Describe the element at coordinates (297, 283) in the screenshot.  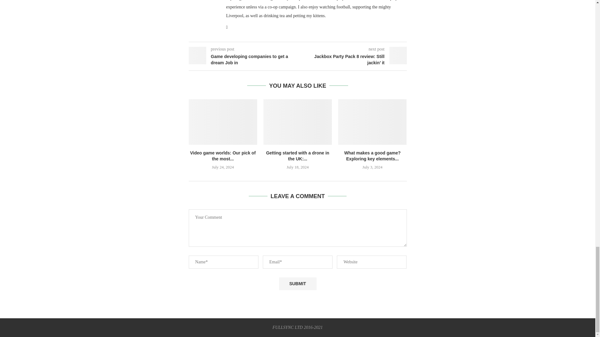
I see `Submit` at that location.